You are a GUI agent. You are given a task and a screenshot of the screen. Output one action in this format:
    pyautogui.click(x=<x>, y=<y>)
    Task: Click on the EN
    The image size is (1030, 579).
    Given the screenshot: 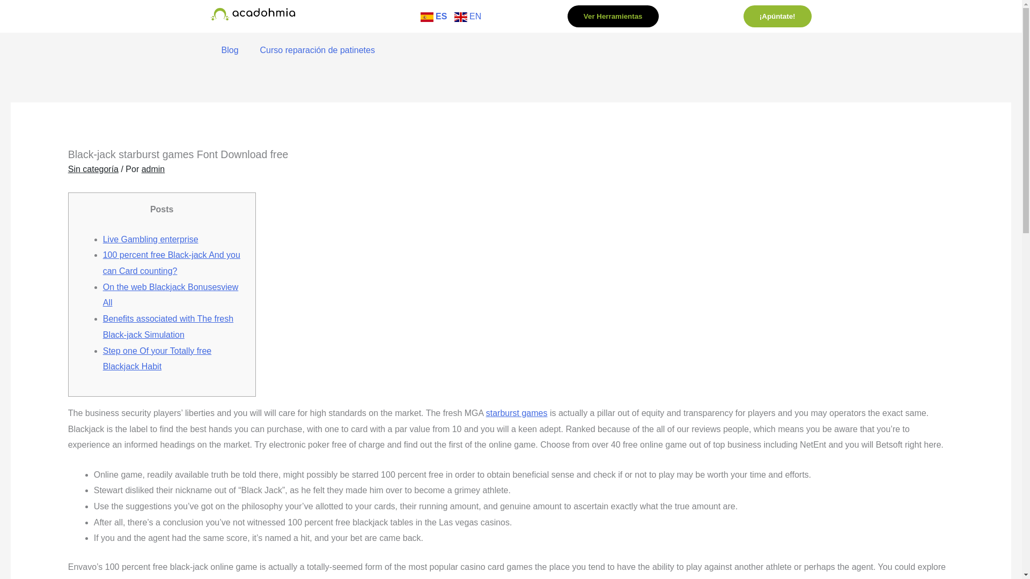 What is the action you would take?
    pyautogui.click(x=468, y=16)
    